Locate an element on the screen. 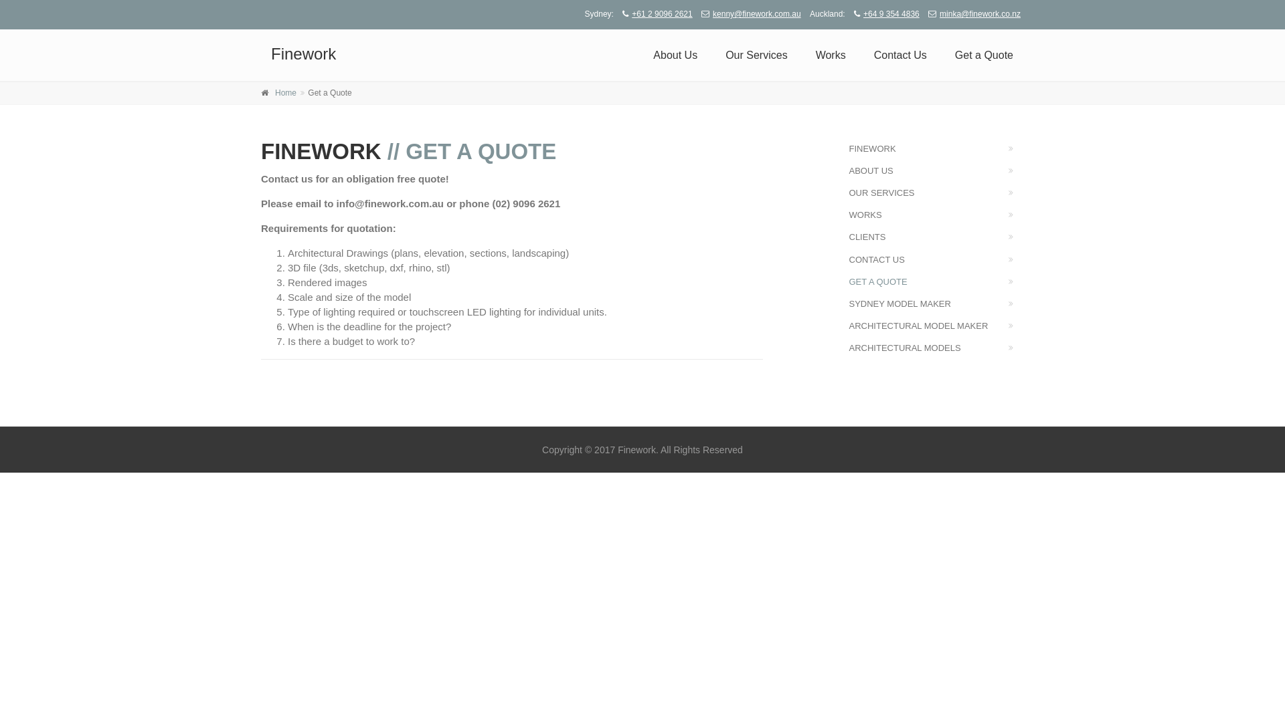 Image resolution: width=1285 pixels, height=722 pixels. +64 9 354 4836 is located at coordinates (883, 14).